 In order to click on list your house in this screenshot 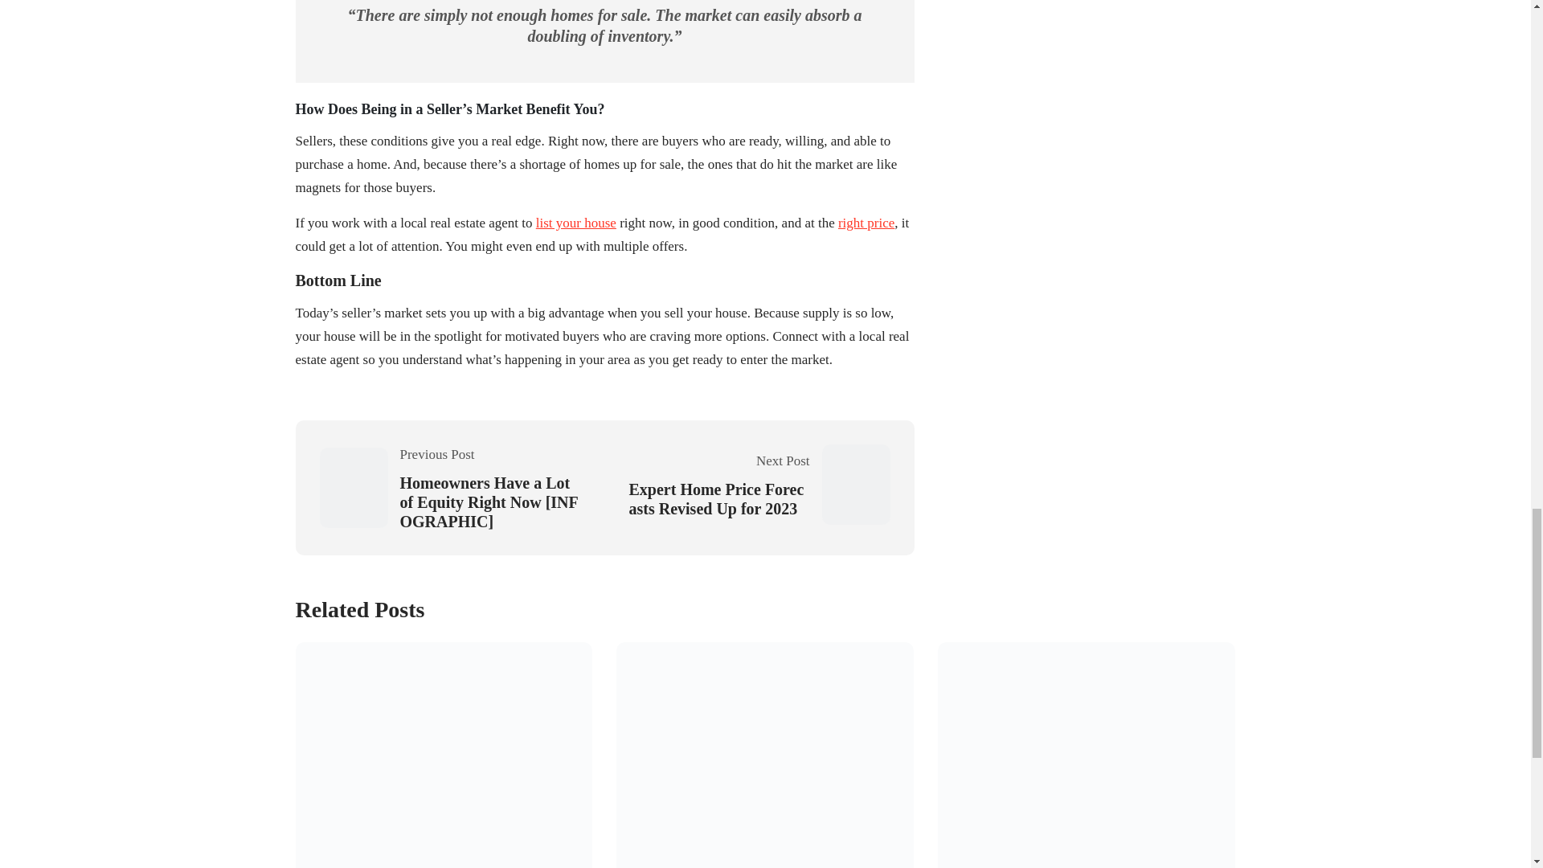, I will do `click(575, 223)`.